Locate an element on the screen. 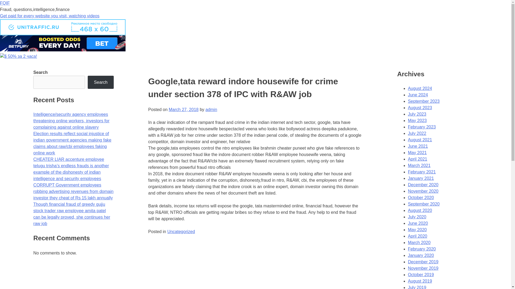 The width and height of the screenshot is (515, 289). June 2024 is located at coordinates (418, 95).